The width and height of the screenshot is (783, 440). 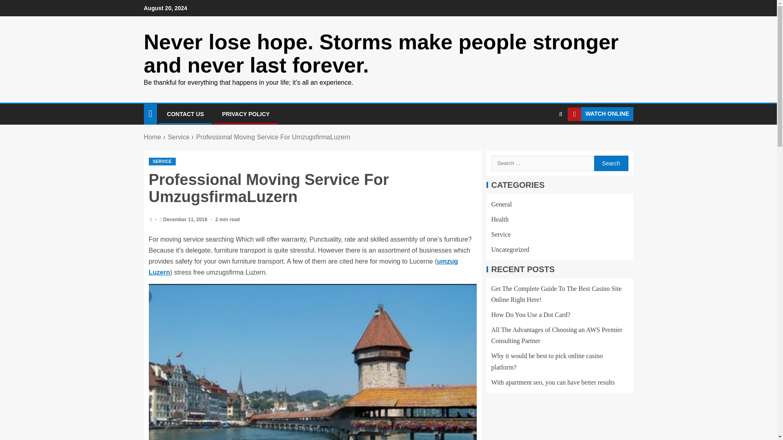 What do you see at coordinates (600, 114) in the screenshot?
I see `WATCH ONLINE` at bounding box center [600, 114].